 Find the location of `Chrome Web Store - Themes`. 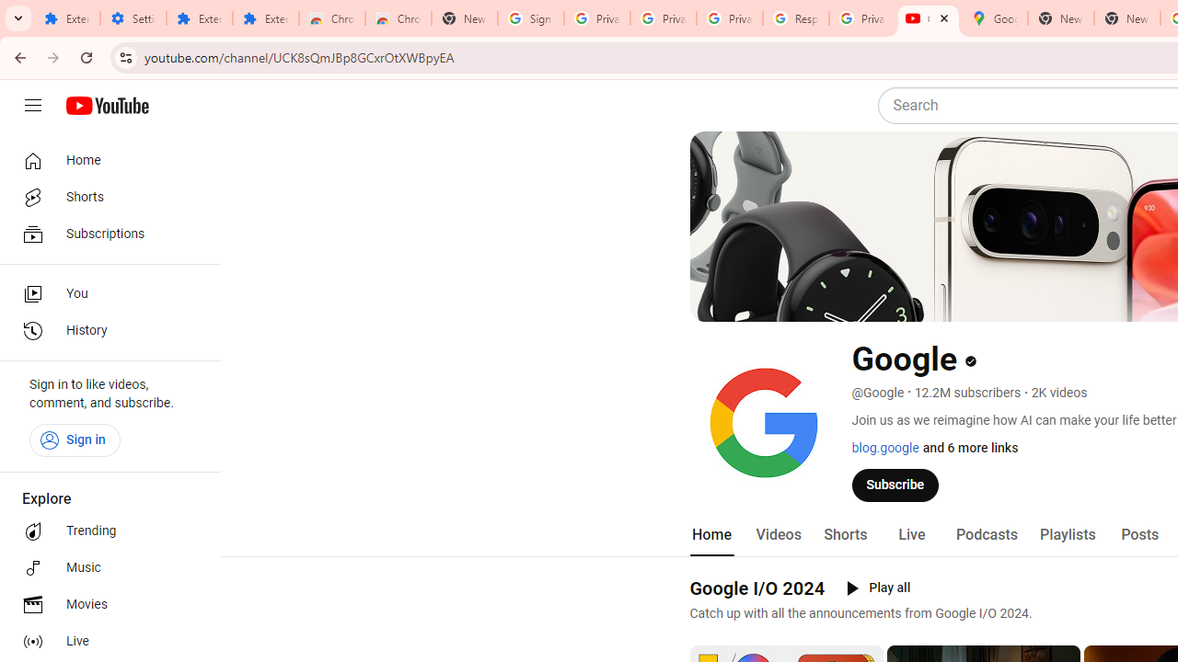

Chrome Web Store - Themes is located at coordinates (398, 18).